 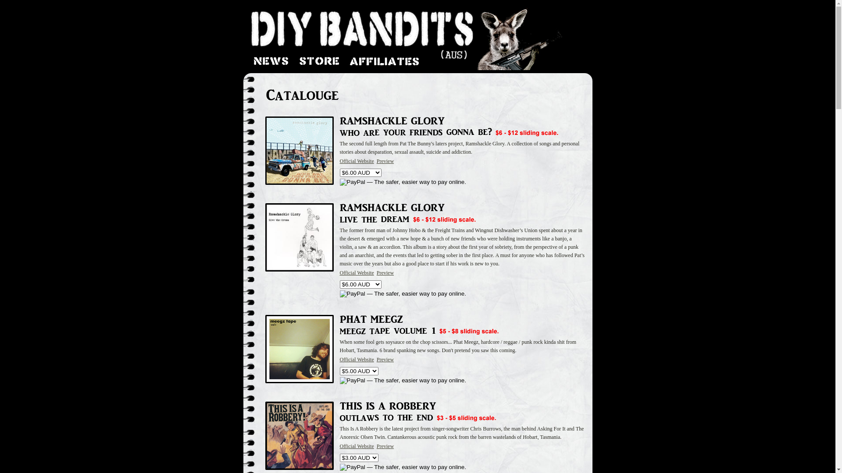 I want to click on Preview, so click(x=385, y=446).